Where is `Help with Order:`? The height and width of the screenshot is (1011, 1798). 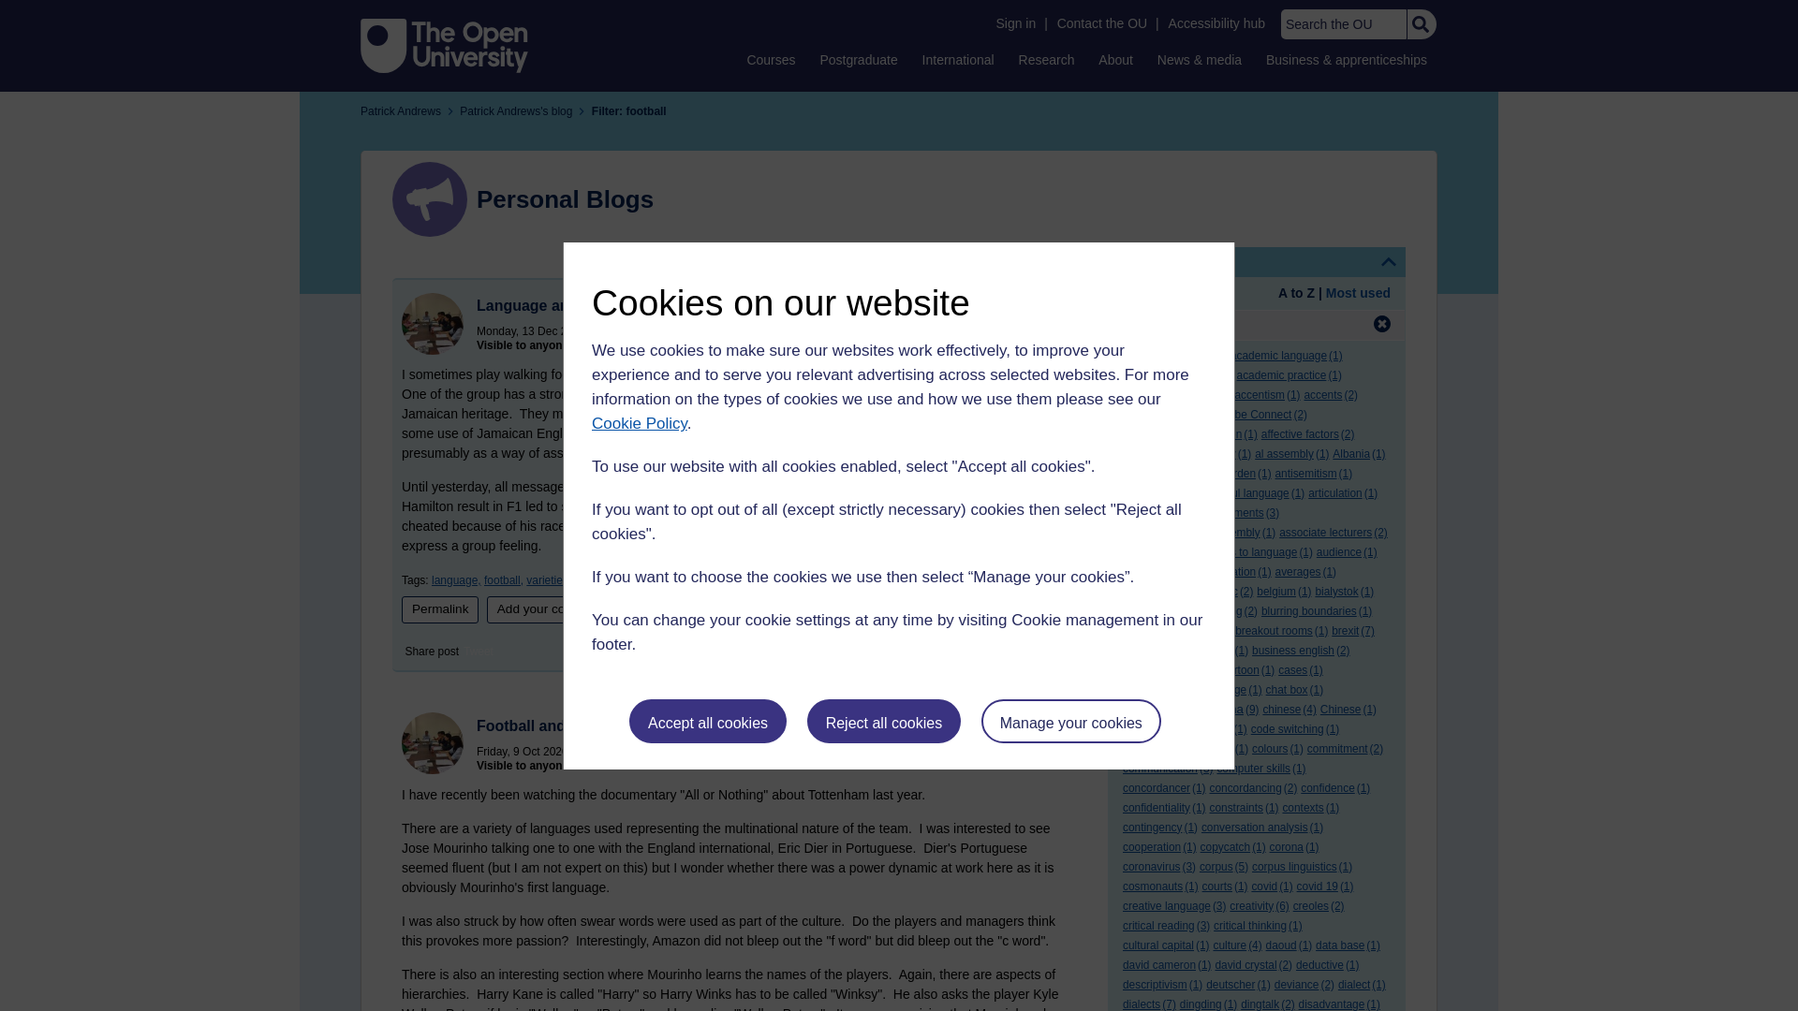
Help with Order: is located at coordinates (1174, 294).